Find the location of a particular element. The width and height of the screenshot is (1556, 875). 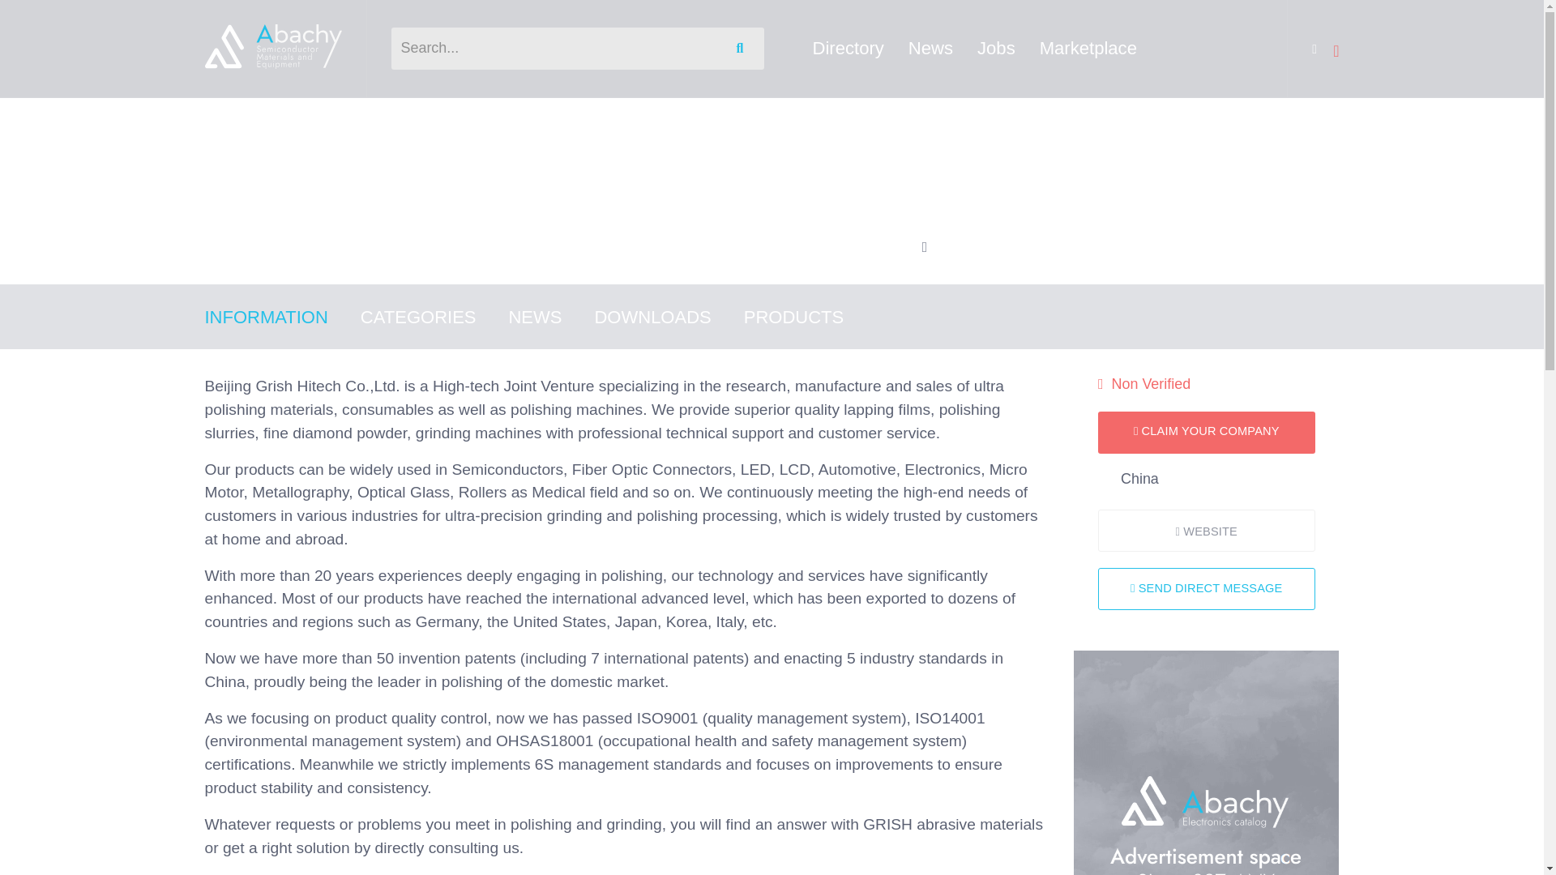

Wafer Manufacturing Equipment is located at coordinates (775, 120).